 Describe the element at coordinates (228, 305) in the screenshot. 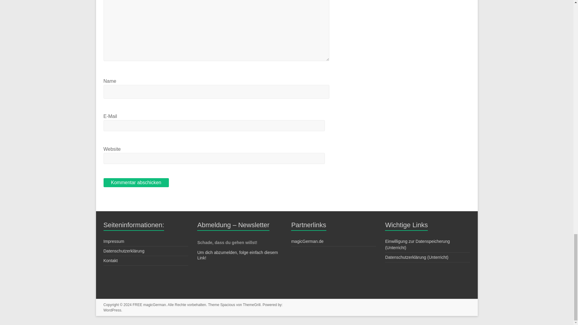

I see `Spacious` at that location.